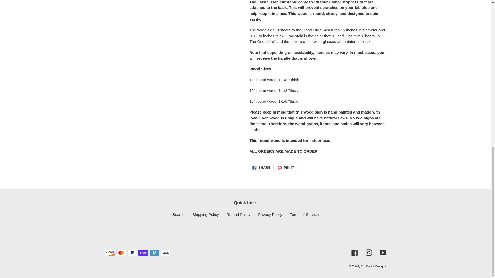 This screenshot has height=278, width=495. What do you see at coordinates (270, 215) in the screenshot?
I see `Terms of Service` at bounding box center [270, 215].